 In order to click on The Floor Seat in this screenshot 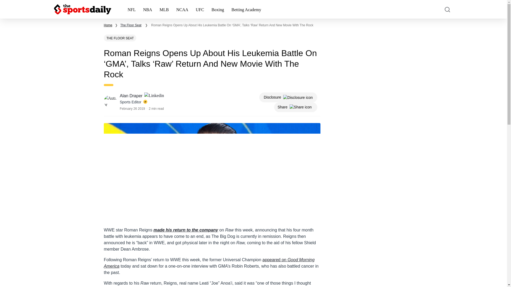, I will do `click(131, 25)`.